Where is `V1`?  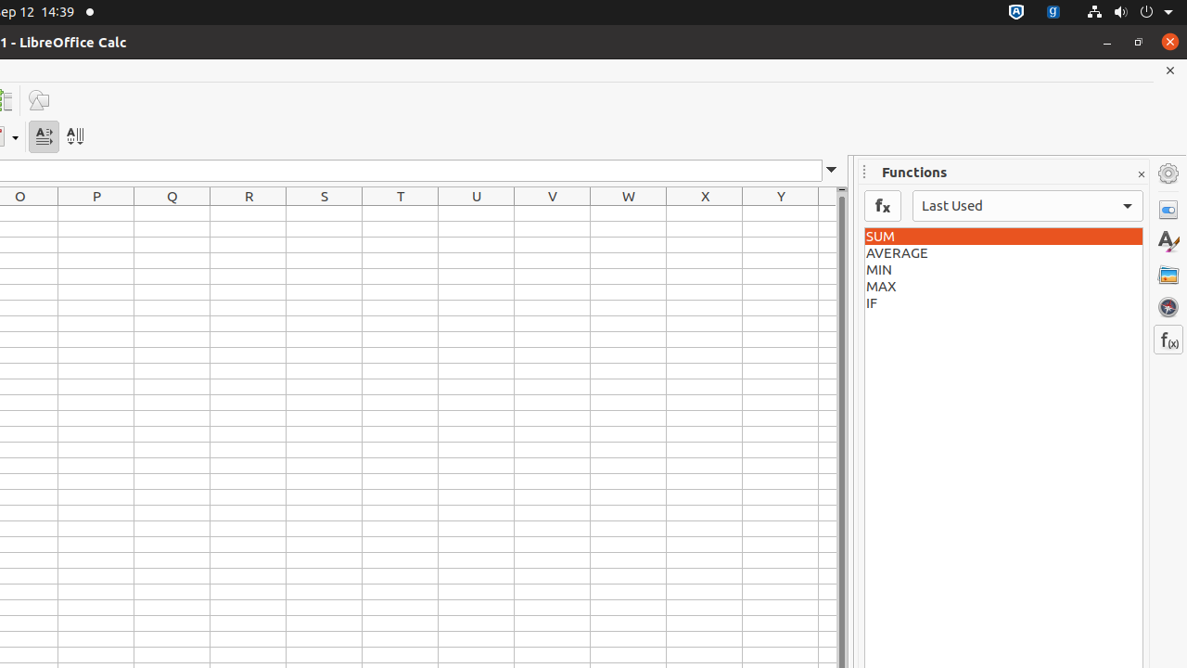 V1 is located at coordinates (553, 213).